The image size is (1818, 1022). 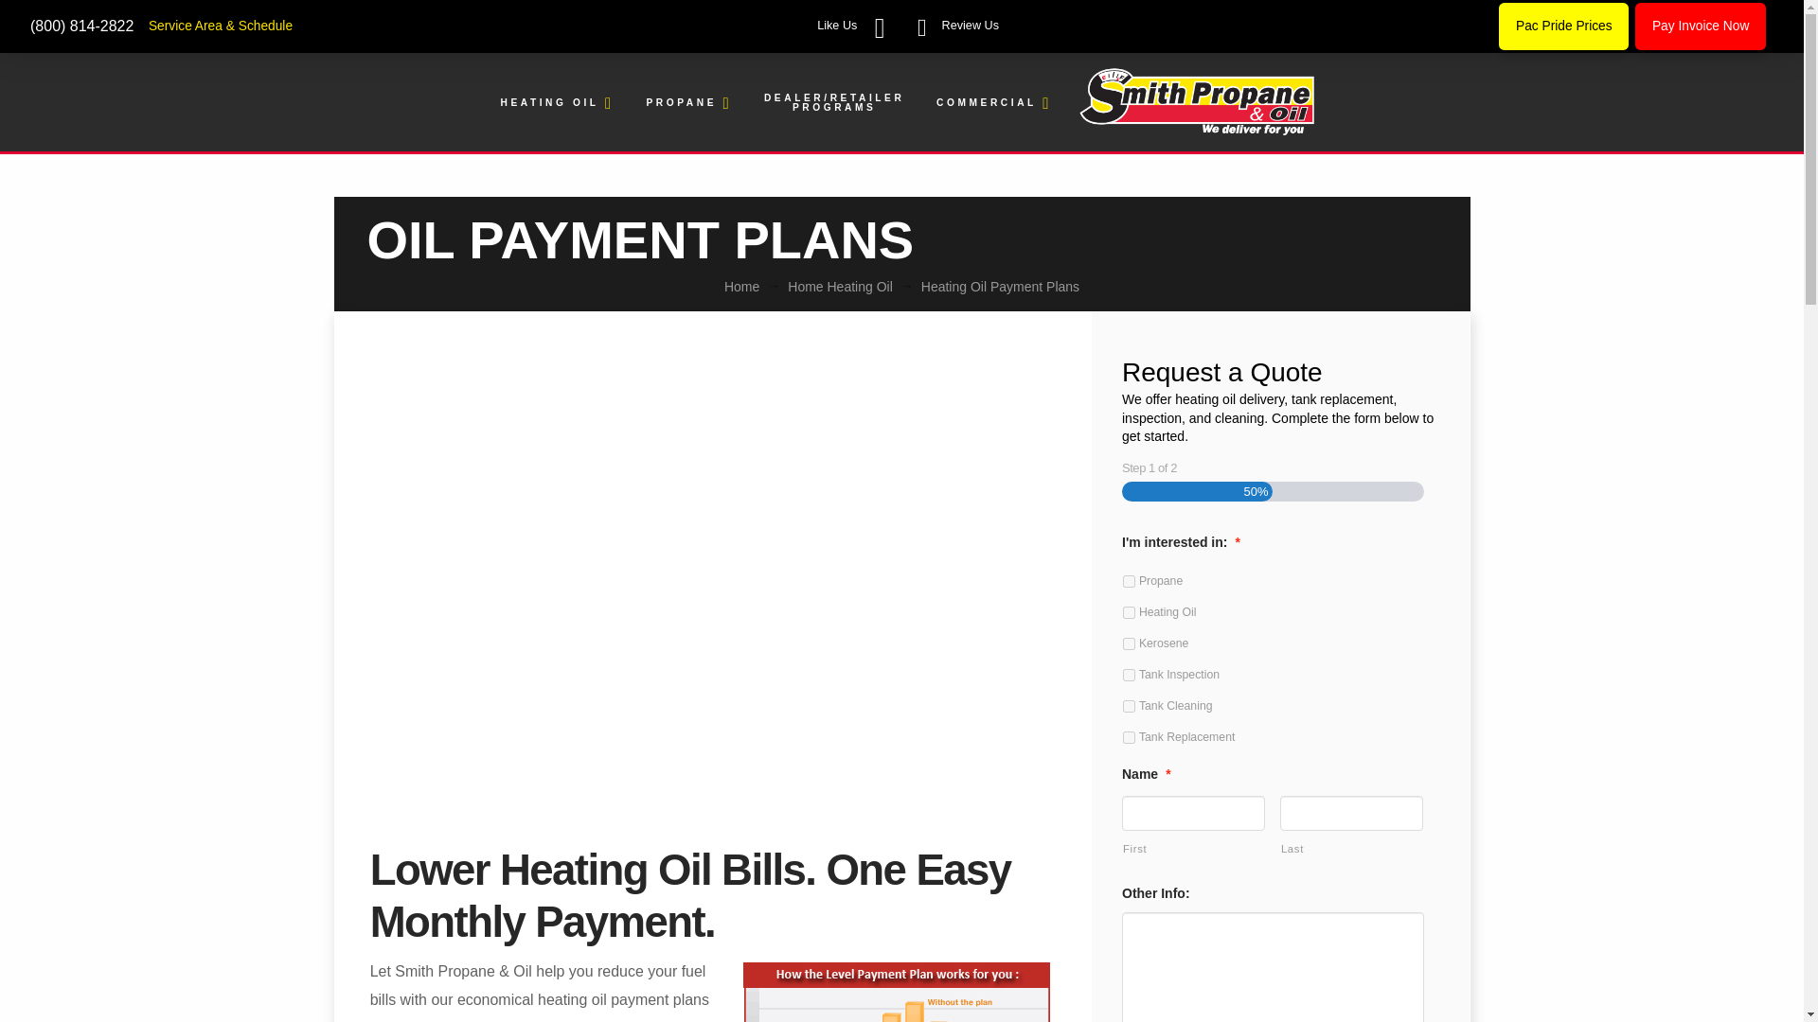 I want to click on Home, so click(x=741, y=286).